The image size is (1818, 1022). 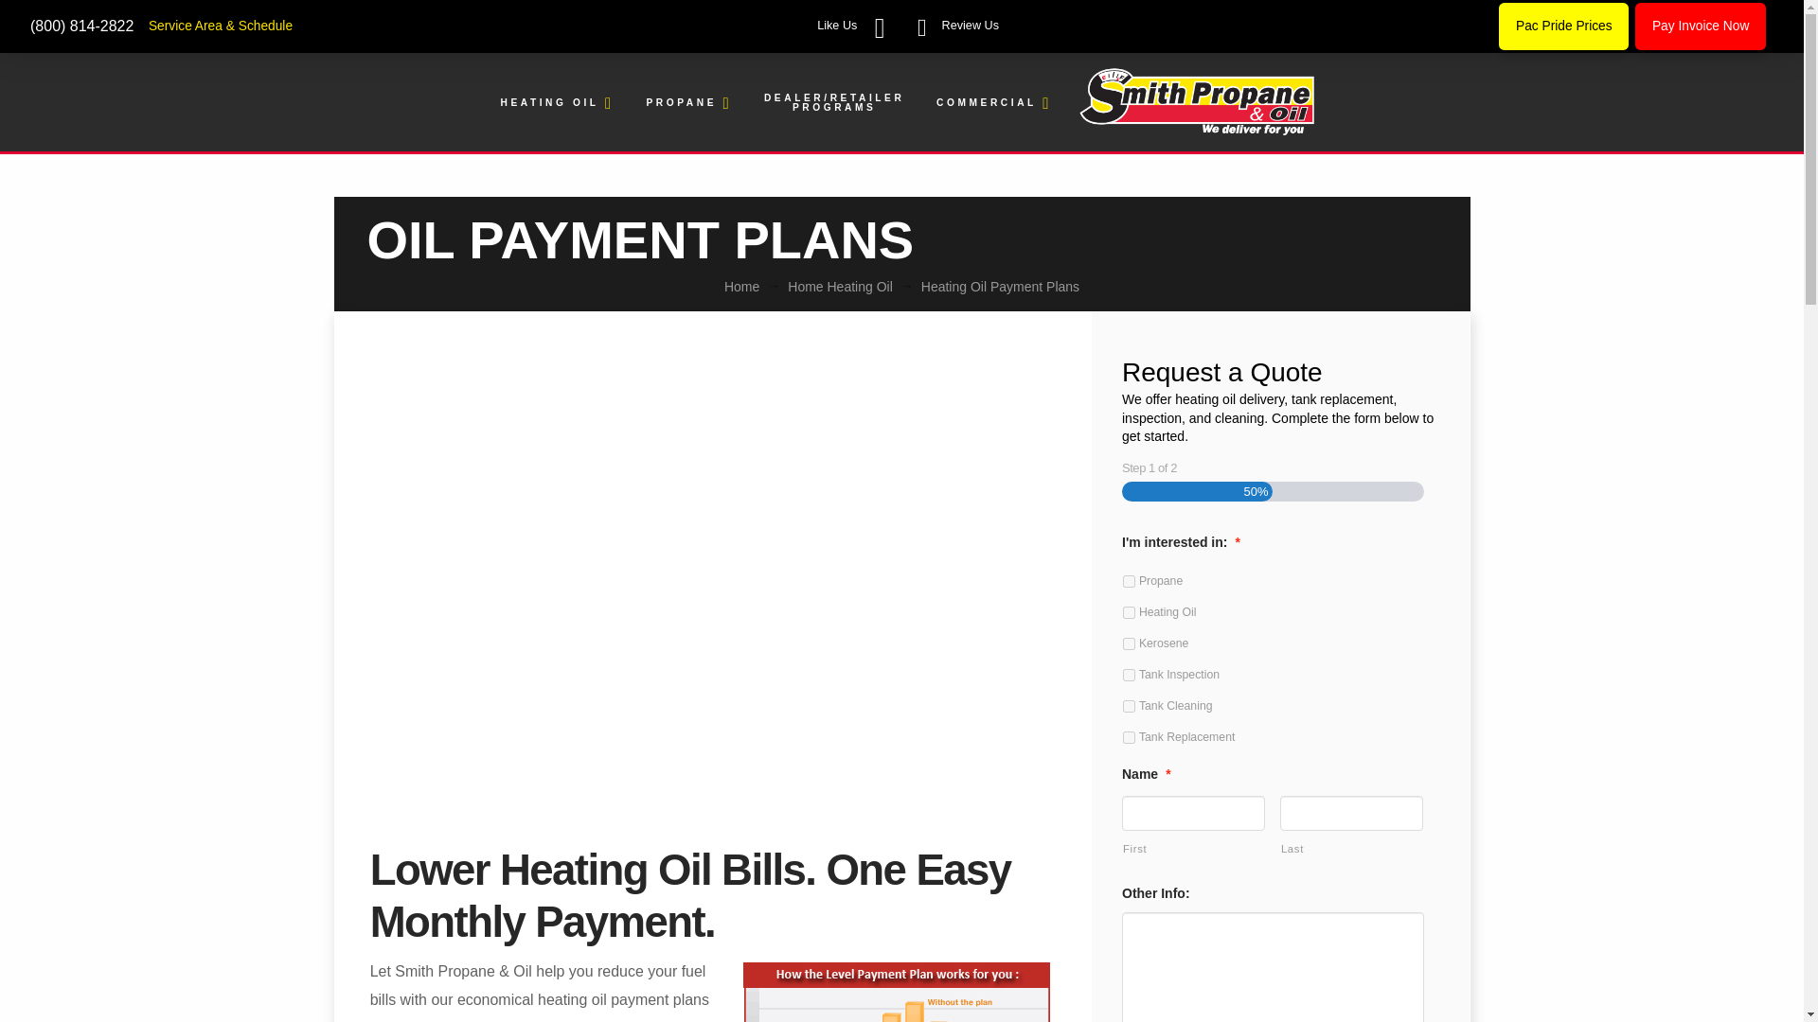 I want to click on Home, so click(x=741, y=286).